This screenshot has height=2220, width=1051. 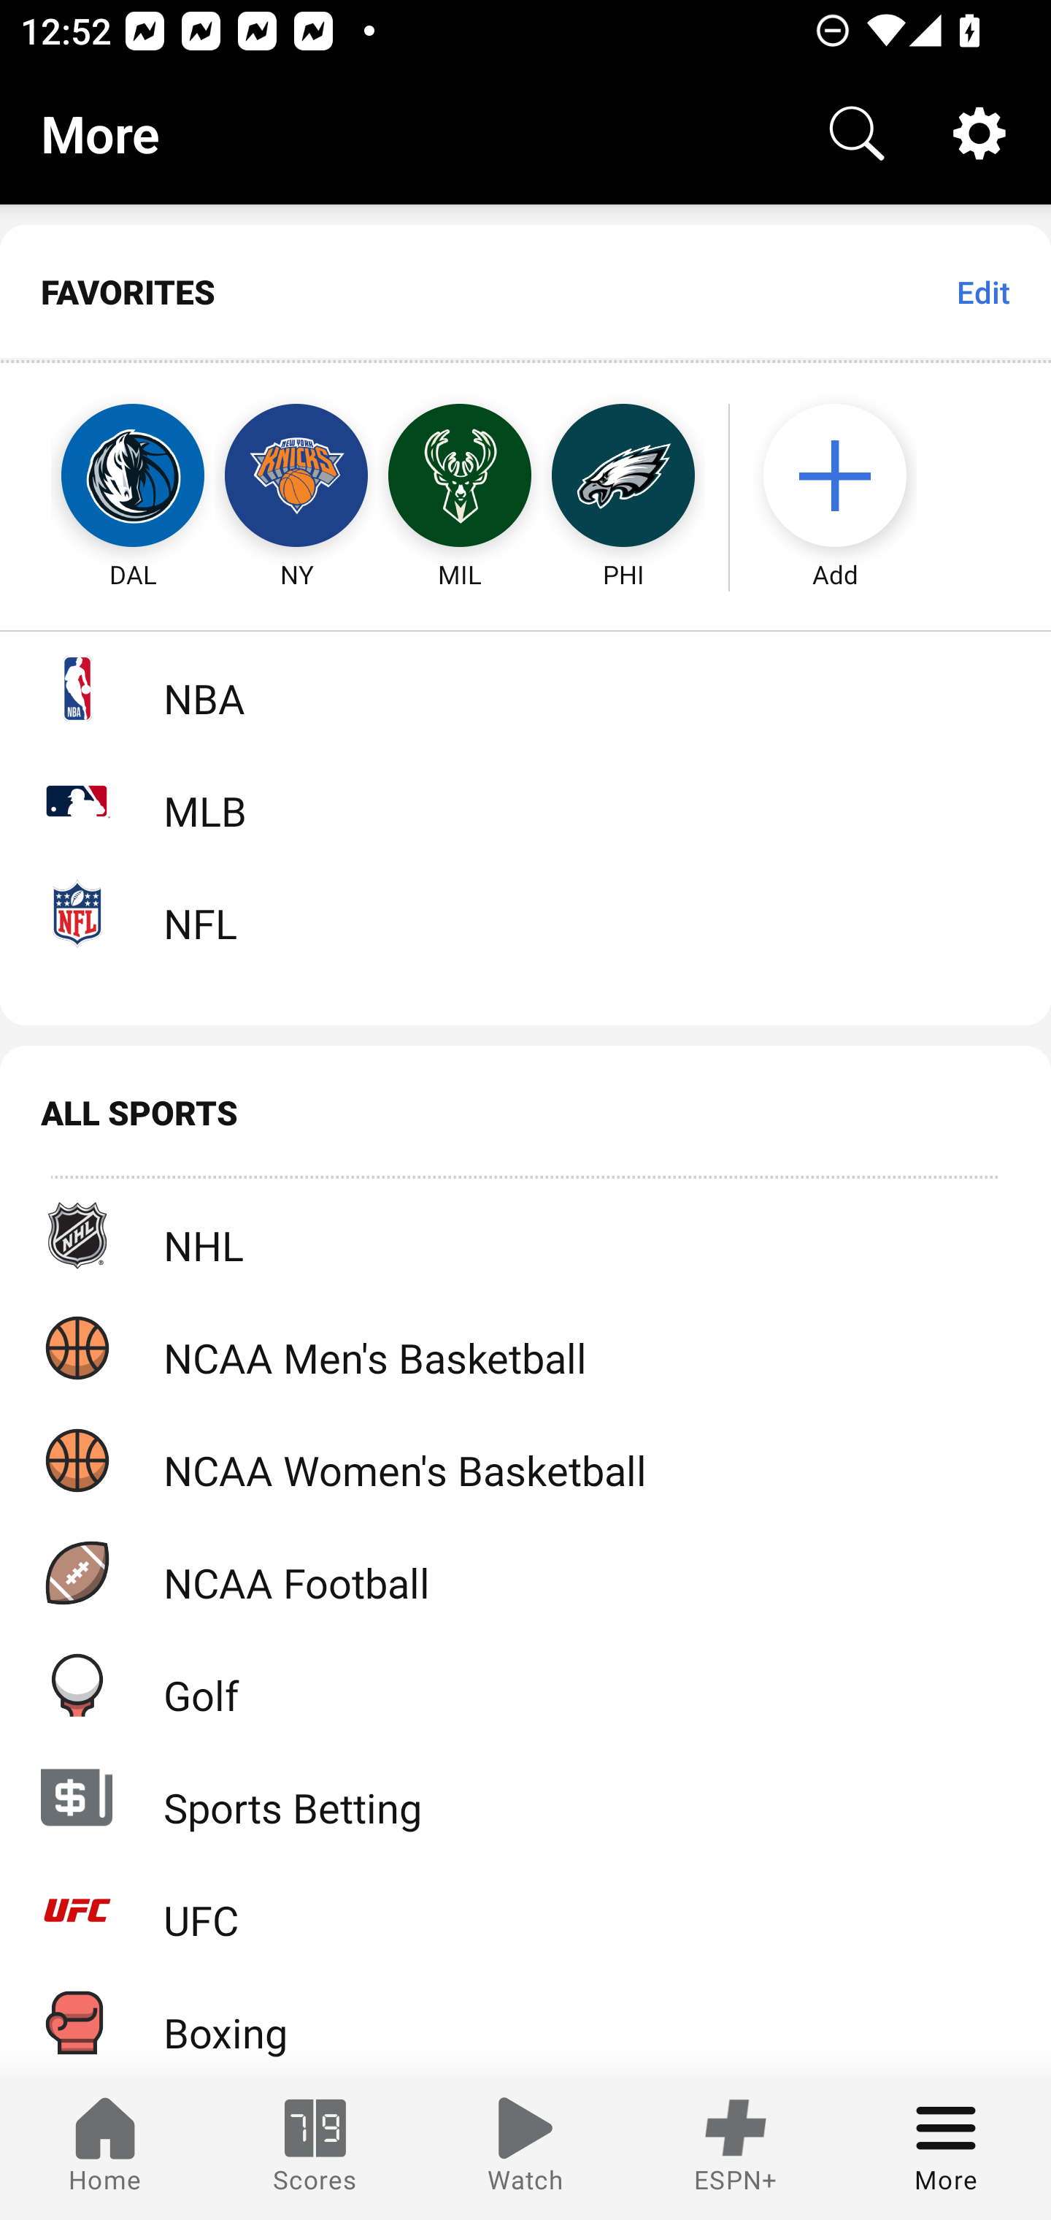 I want to click on NFL, so click(x=525, y=913).